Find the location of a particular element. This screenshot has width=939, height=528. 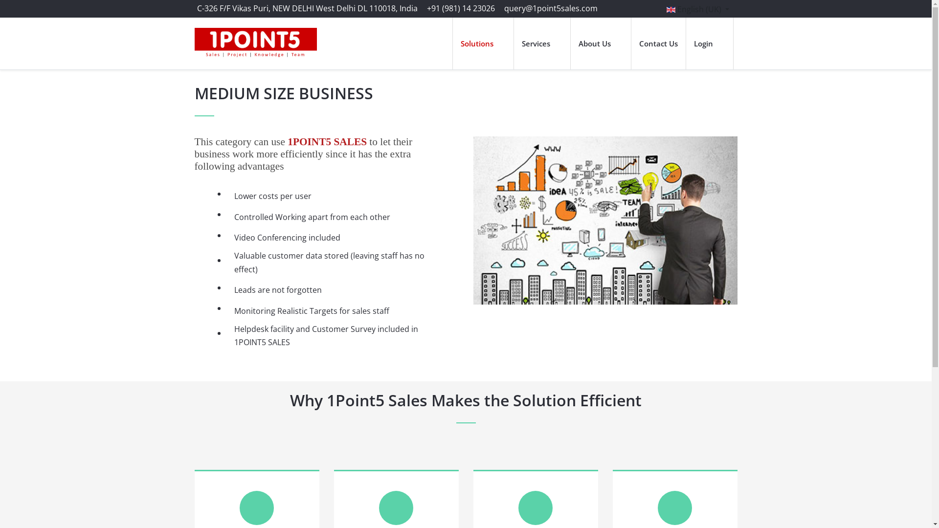

  English (UK) is located at coordinates (697, 9).